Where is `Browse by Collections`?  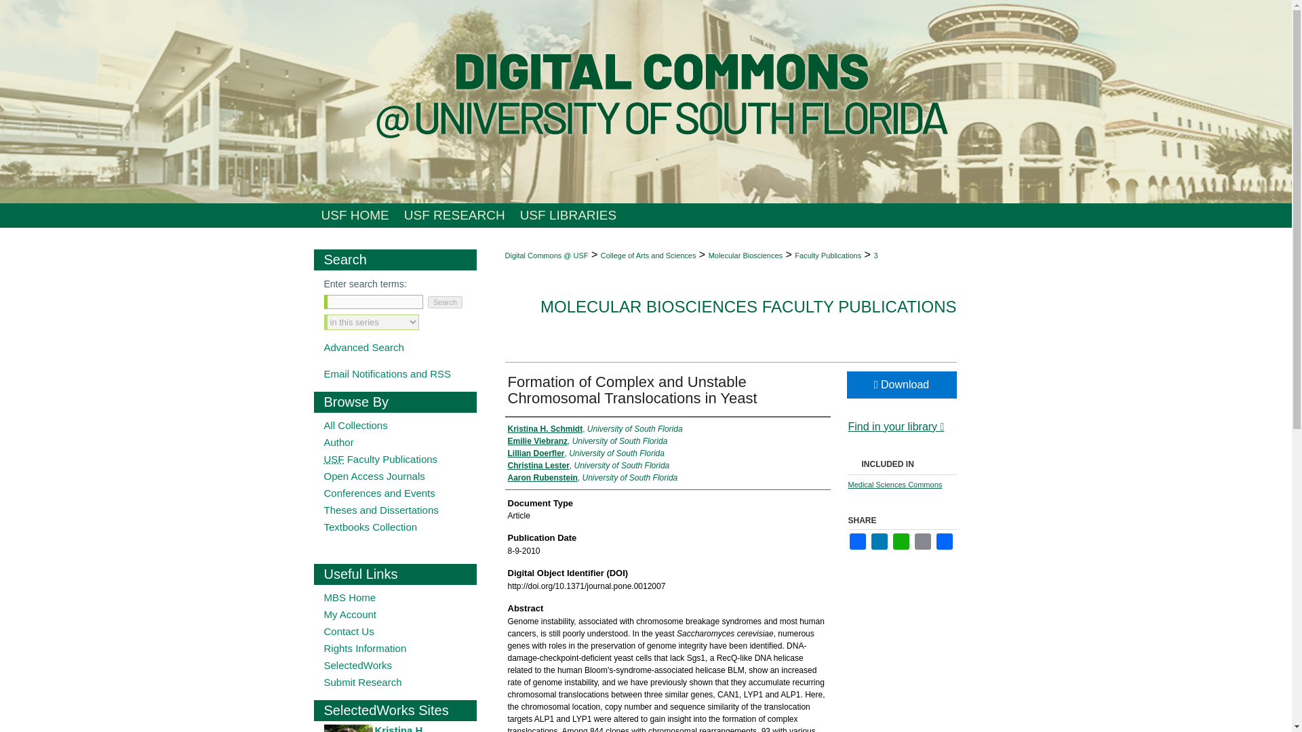
Browse by Collections is located at coordinates (400, 425).